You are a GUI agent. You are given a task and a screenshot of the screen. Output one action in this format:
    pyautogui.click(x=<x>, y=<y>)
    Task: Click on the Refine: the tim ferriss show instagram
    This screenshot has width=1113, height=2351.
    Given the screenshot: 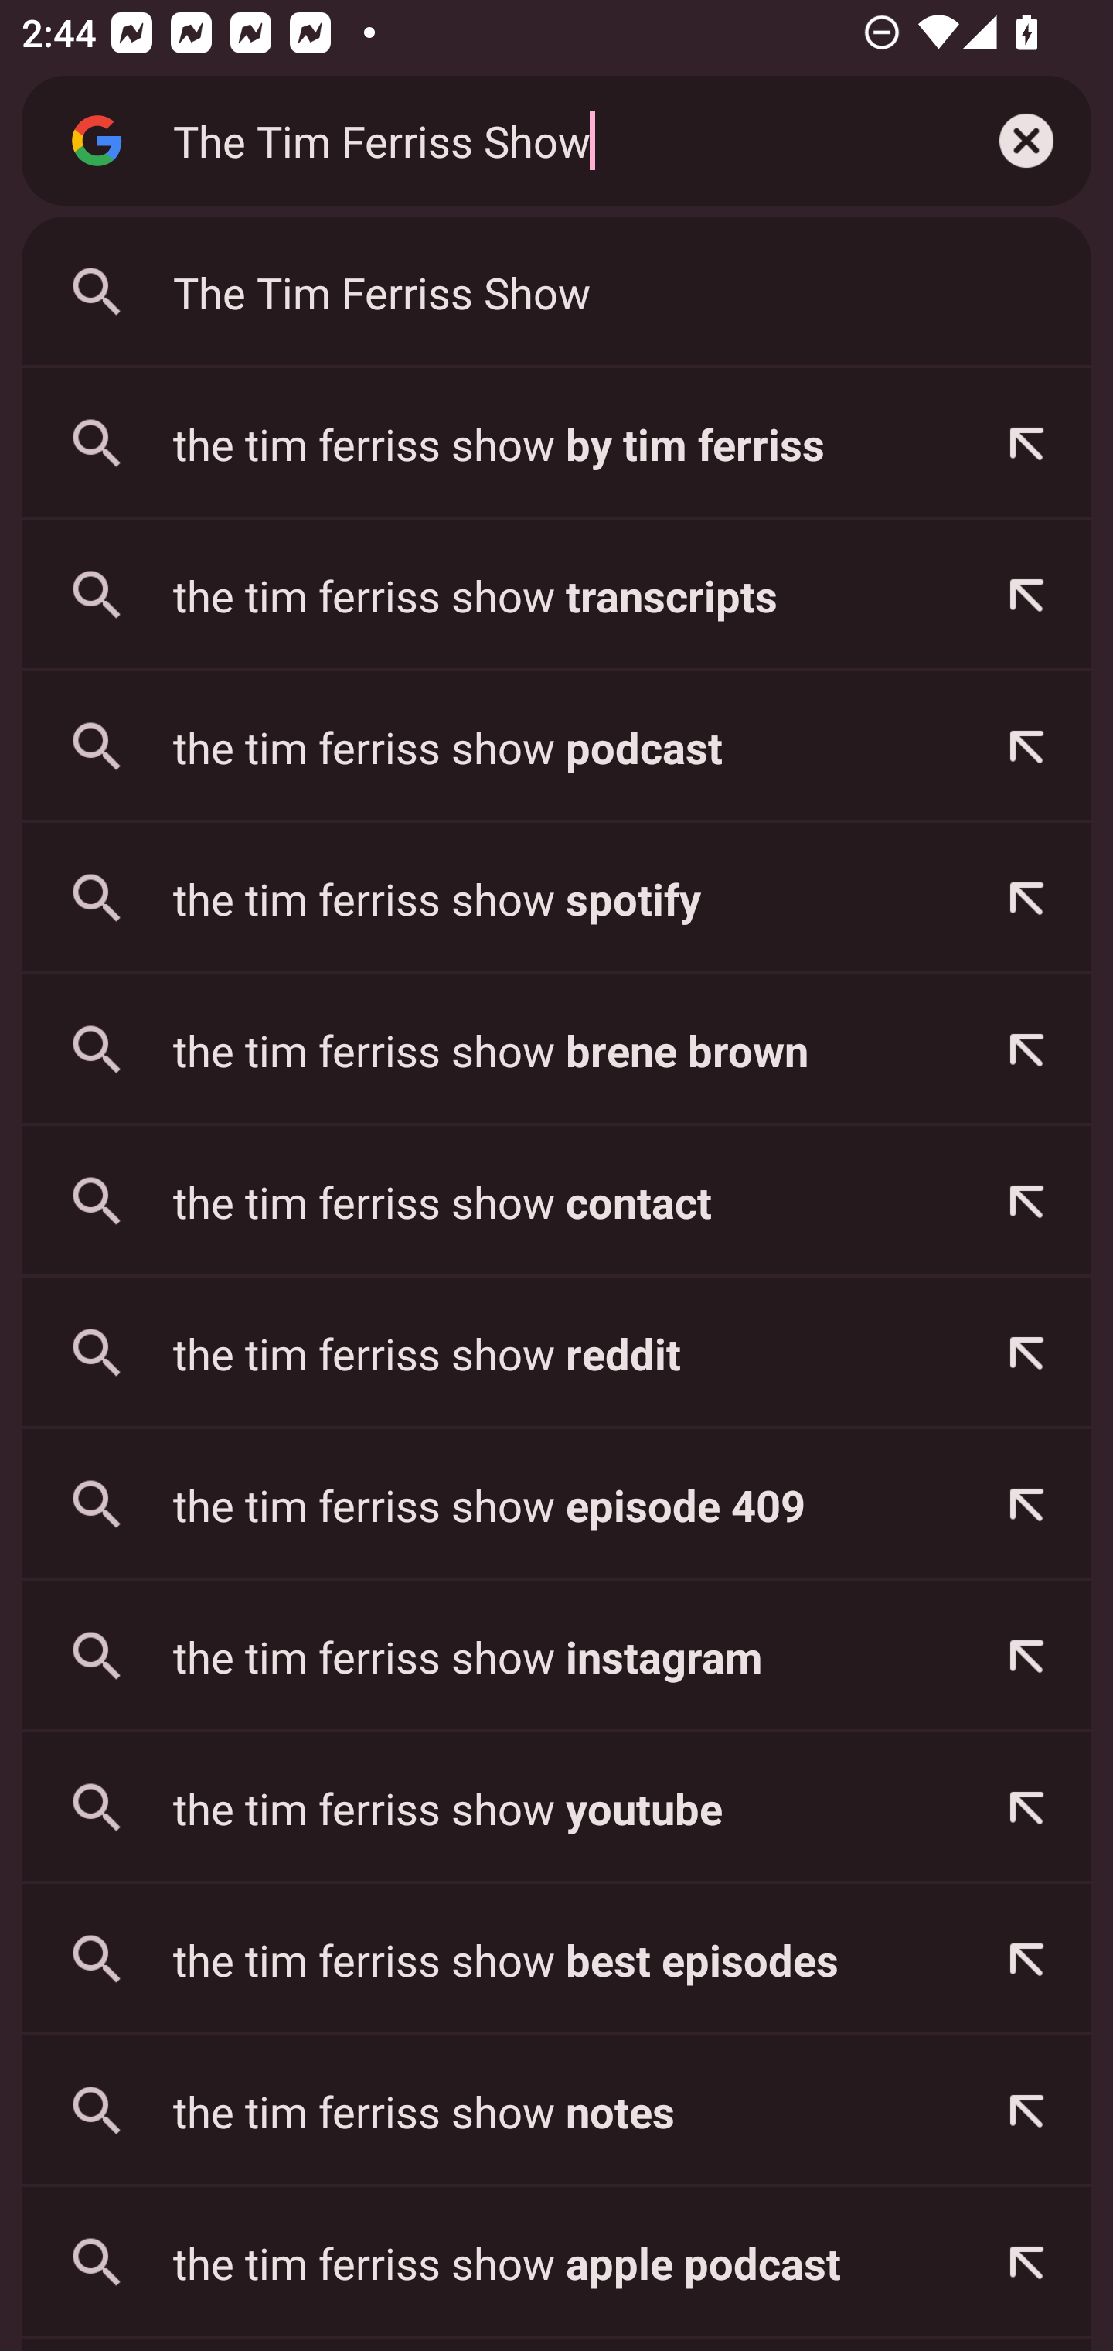 What is the action you would take?
    pyautogui.click(x=1026, y=1656)
    